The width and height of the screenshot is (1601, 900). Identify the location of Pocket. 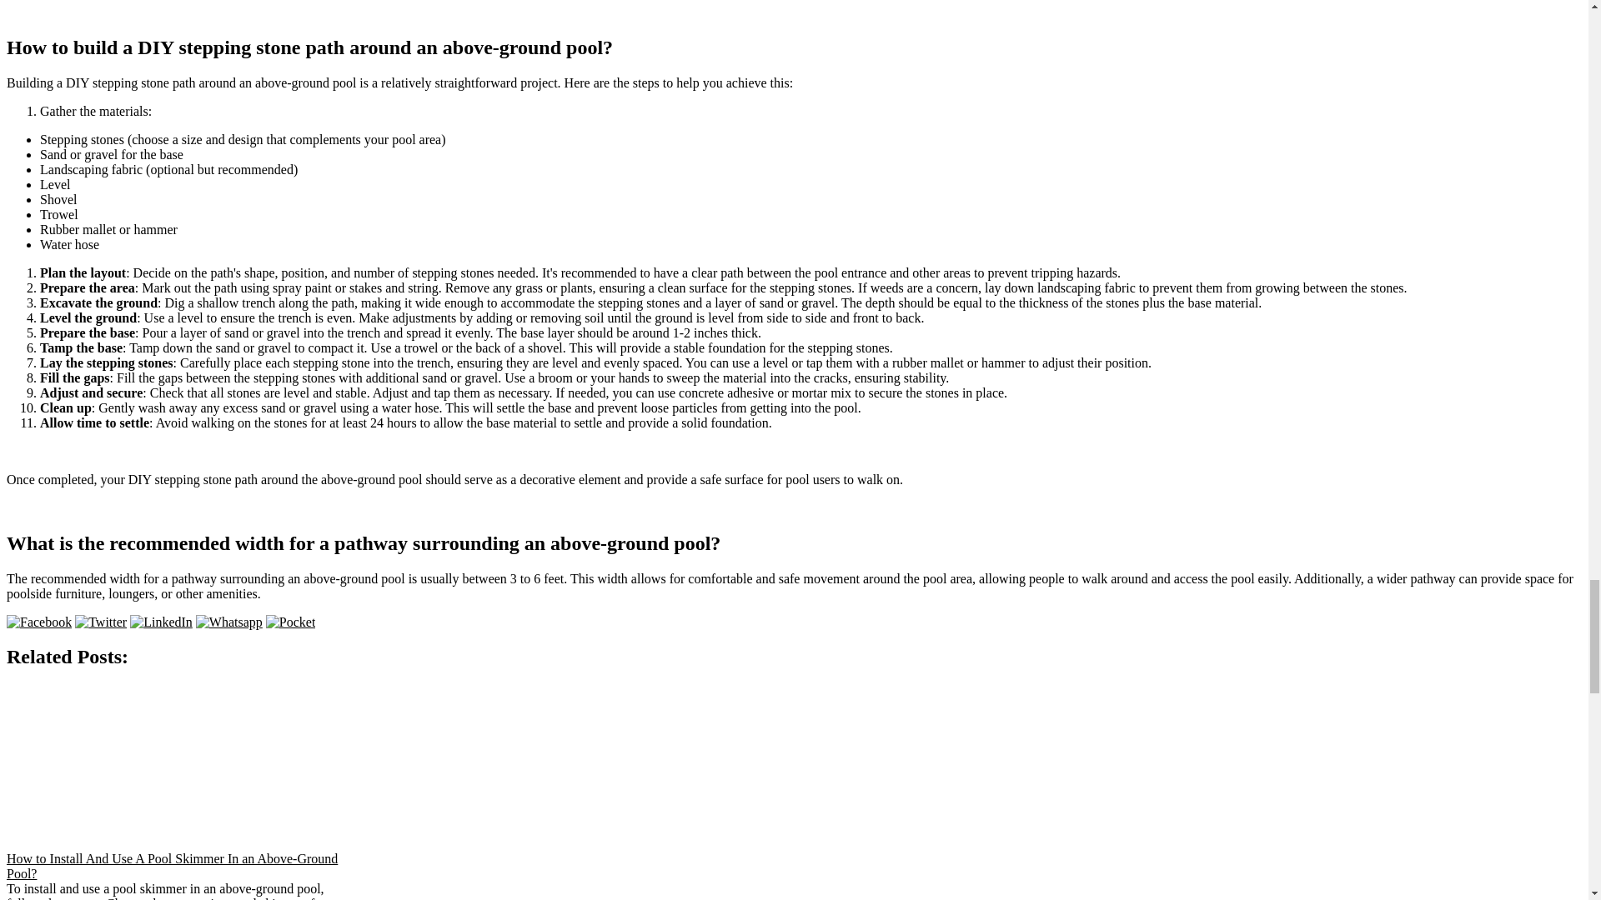
(290, 622).